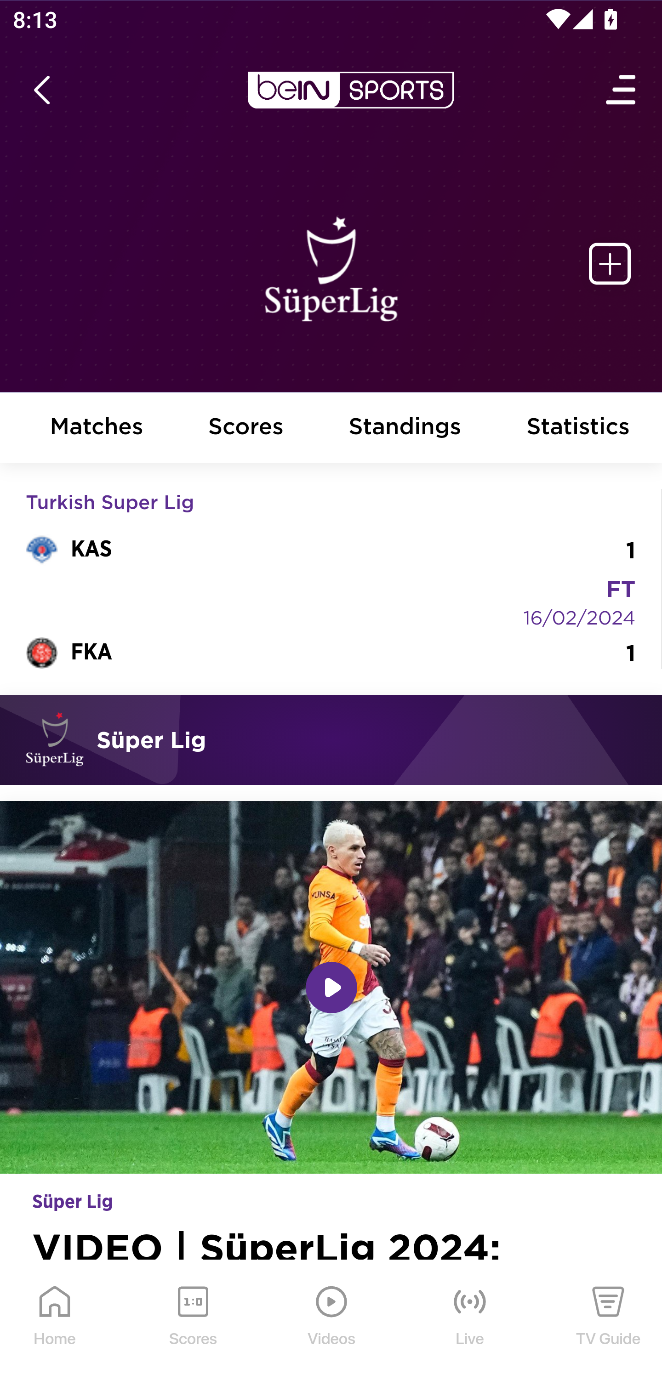 The image size is (662, 1397). Describe the element at coordinates (41, 90) in the screenshot. I see `icon back` at that location.